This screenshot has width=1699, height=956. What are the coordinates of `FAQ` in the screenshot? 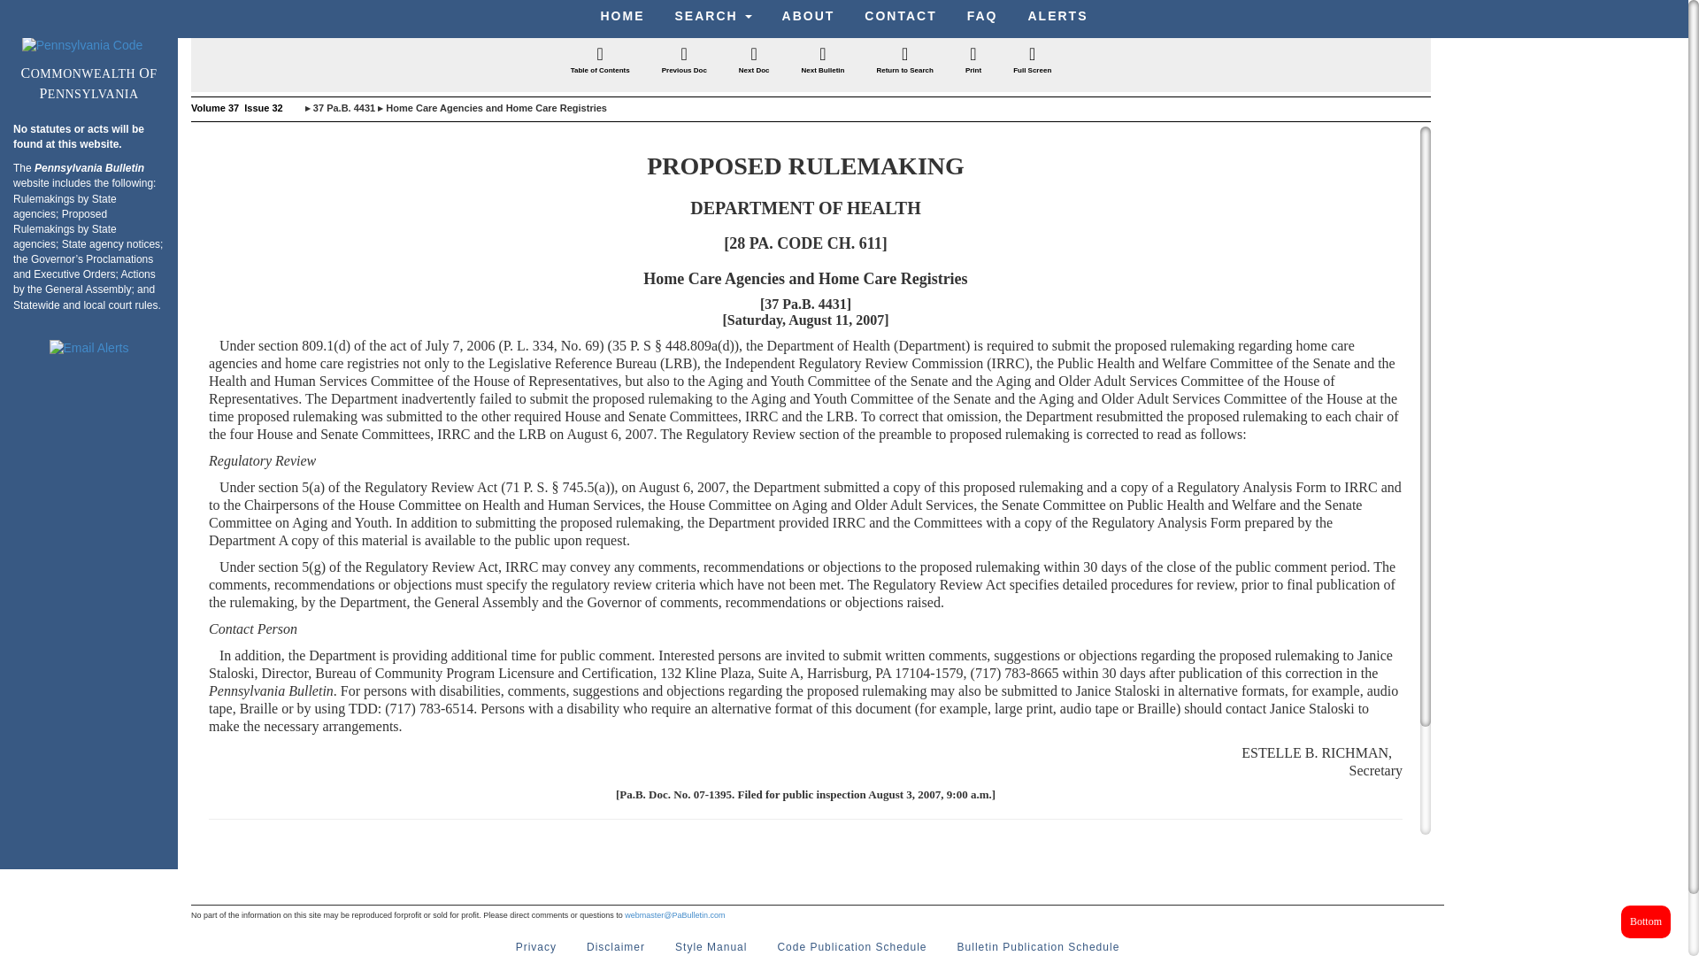 It's located at (982, 16).